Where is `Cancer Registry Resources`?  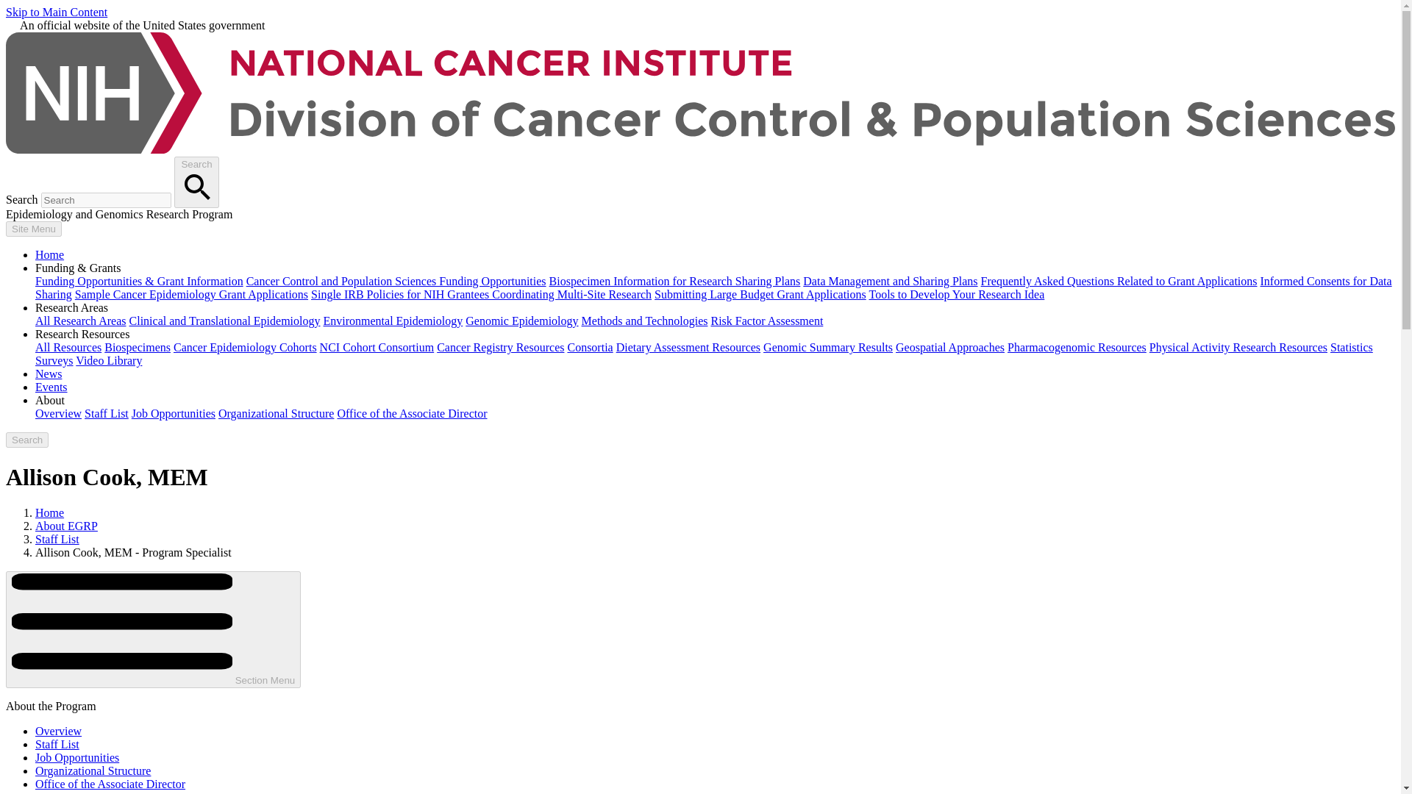
Cancer Registry Resources is located at coordinates (500, 347).